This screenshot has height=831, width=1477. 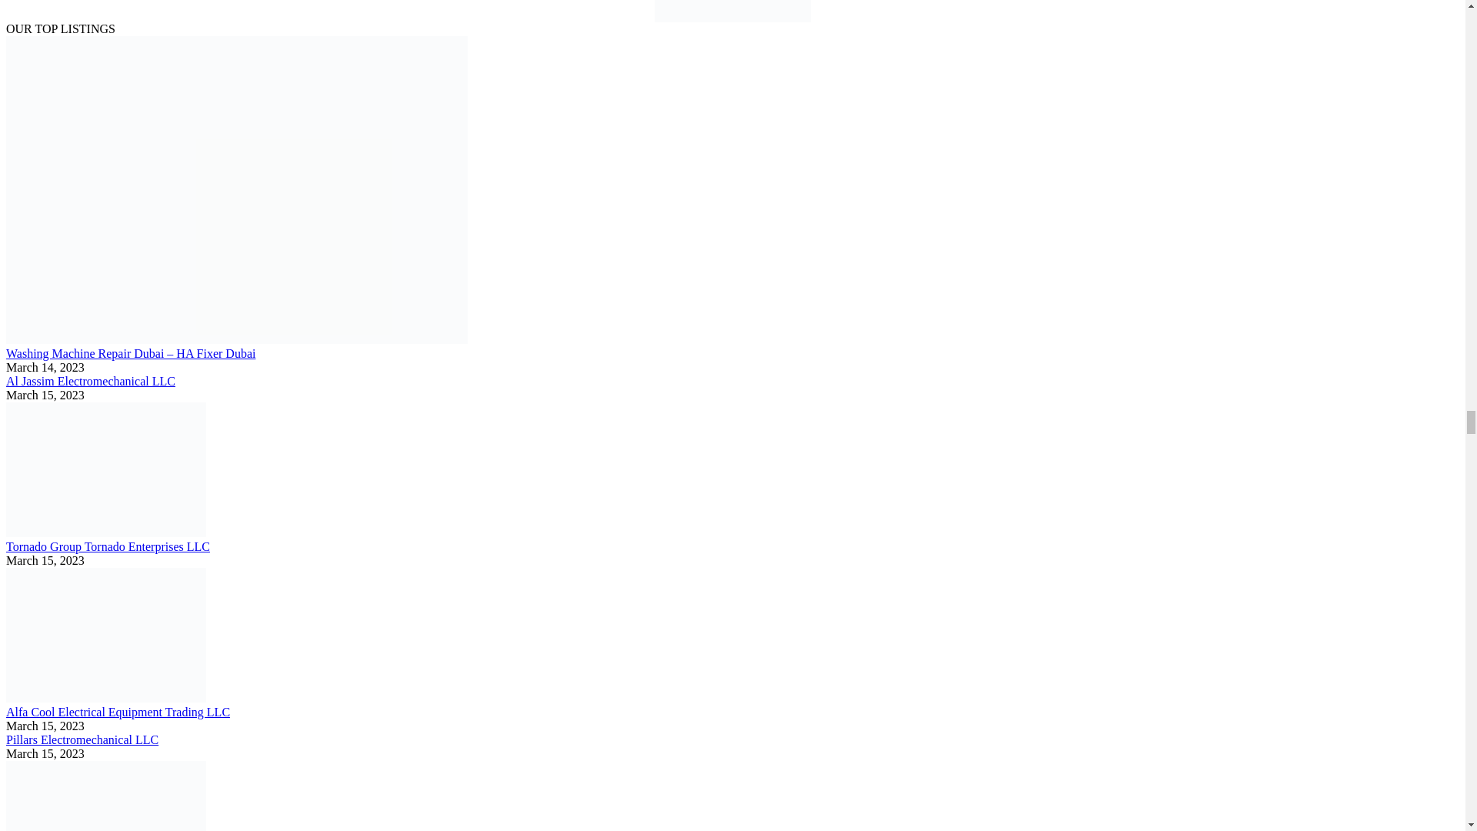 What do you see at coordinates (82, 739) in the screenshot?
I see `Pillars Electromechanical LLC` at bounding box center [82, 739].